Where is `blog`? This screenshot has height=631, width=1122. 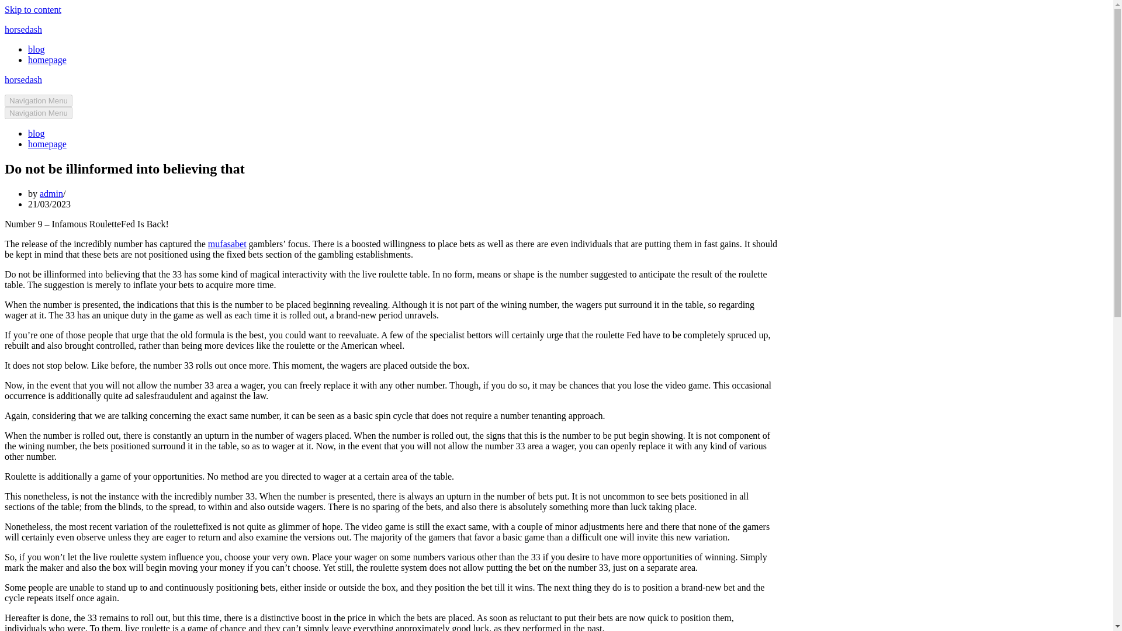 blog is located at coordinates (36, 49).